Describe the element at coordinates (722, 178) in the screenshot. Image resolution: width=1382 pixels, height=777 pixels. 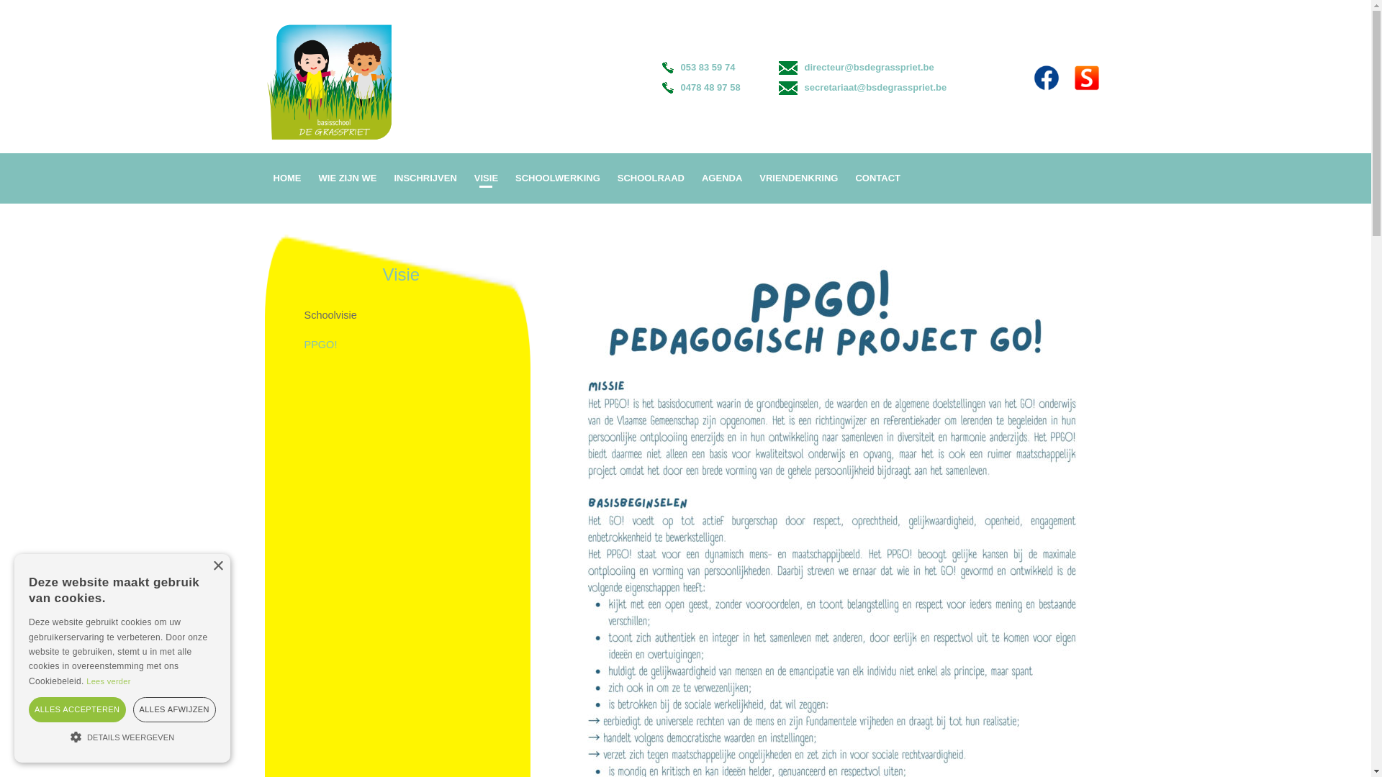
I see `AGENDA` at that location.